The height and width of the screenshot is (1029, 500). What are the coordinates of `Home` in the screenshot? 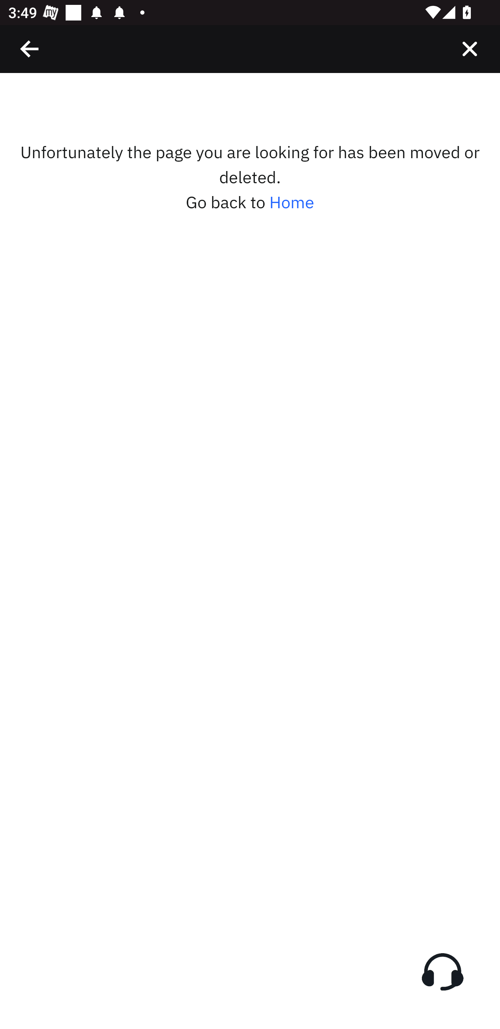 It's located at (292, 202).